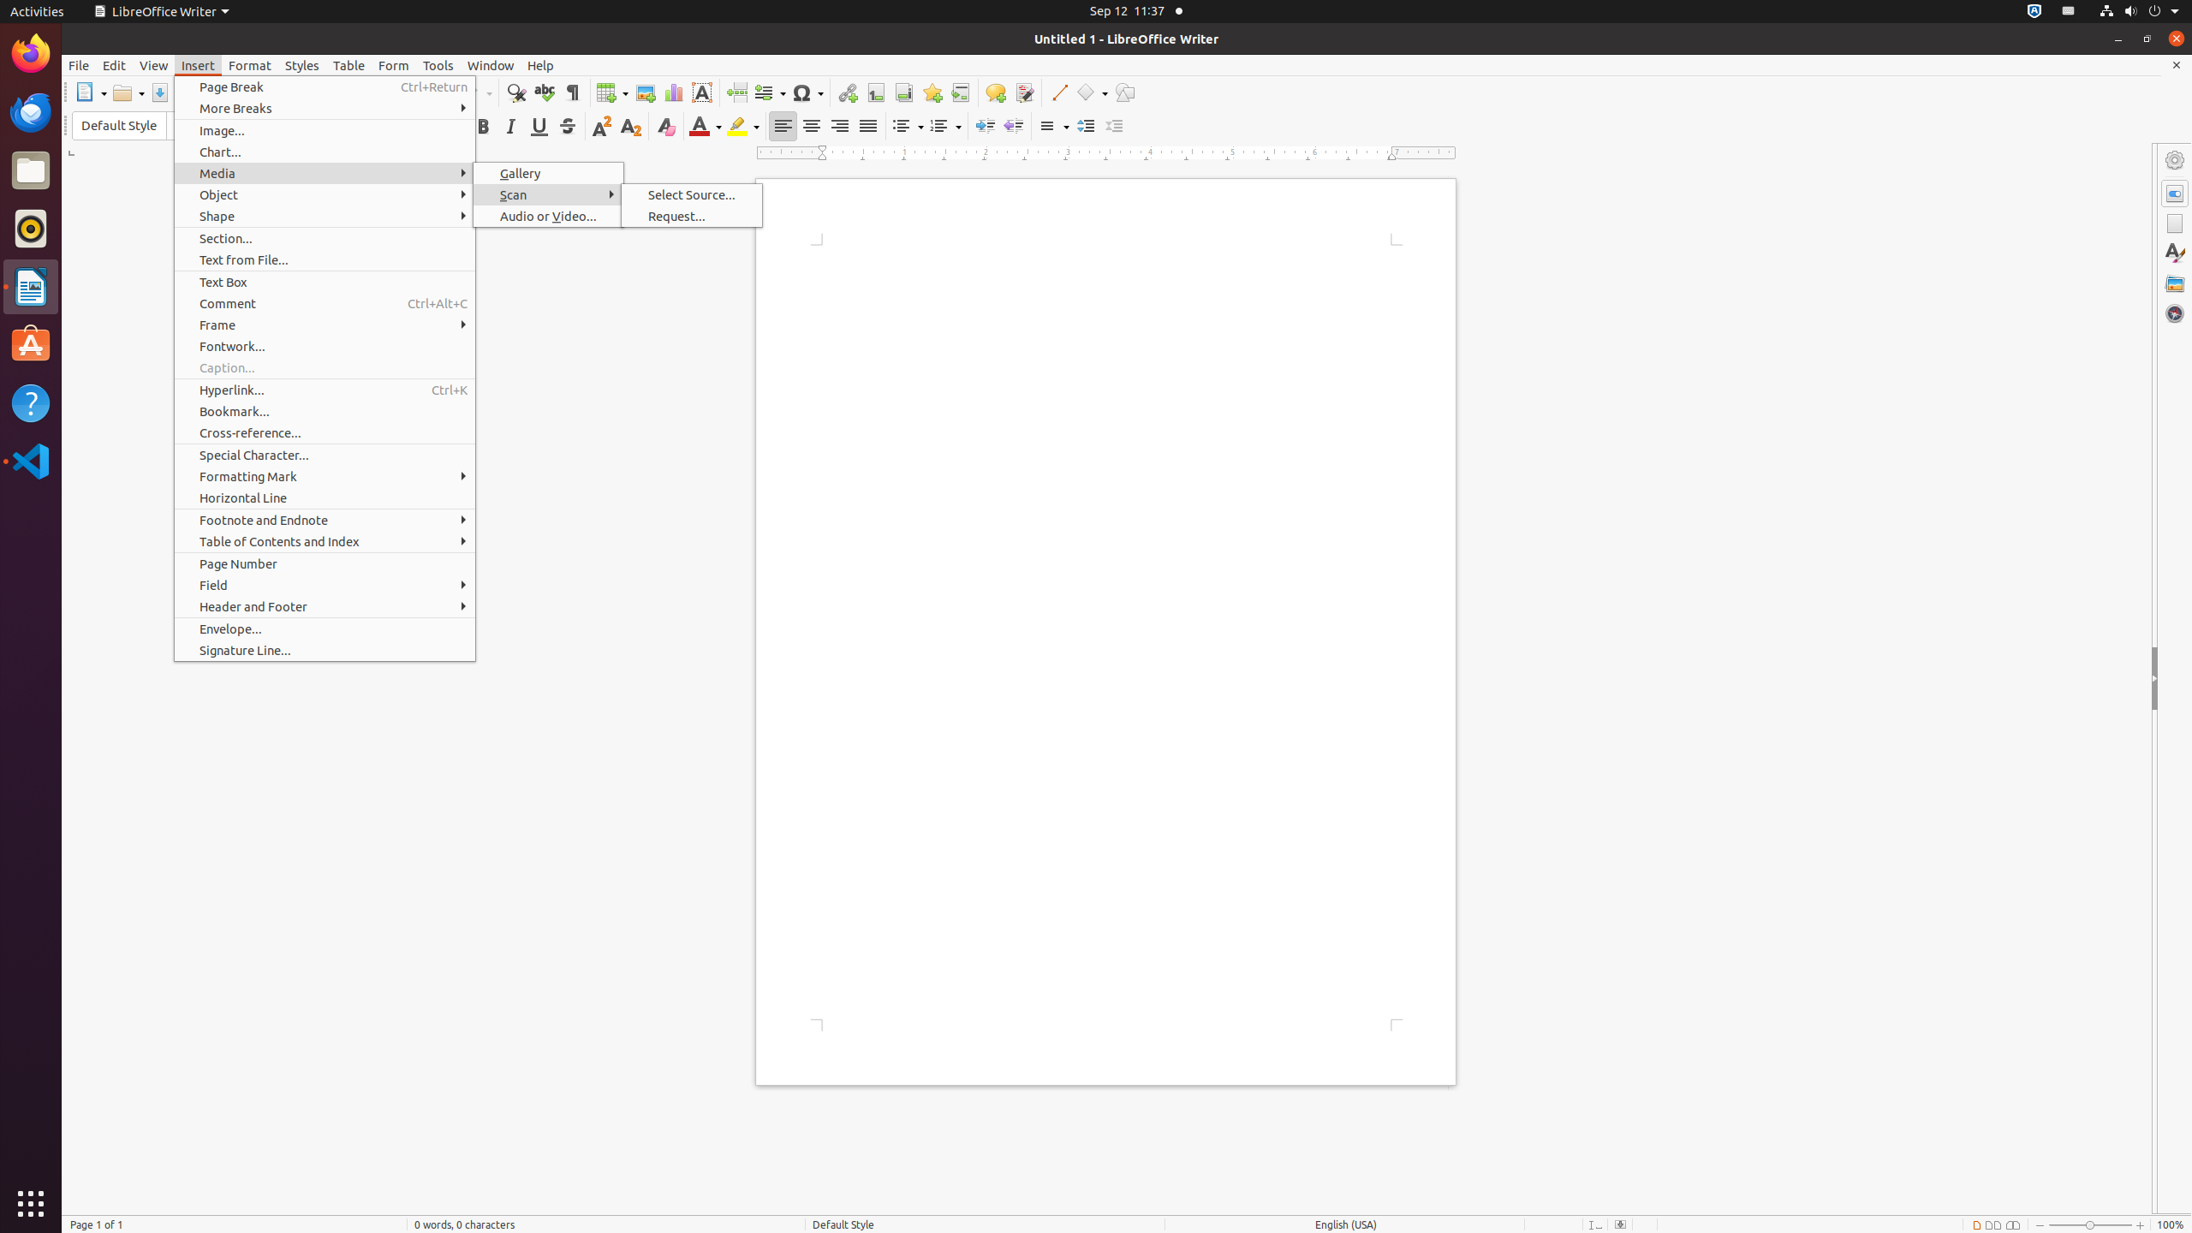 The height and width of the screenshot is (1233, 2192). Describe the element at coordinates (349, 65) in the screenshot. I see `Table` at that location.